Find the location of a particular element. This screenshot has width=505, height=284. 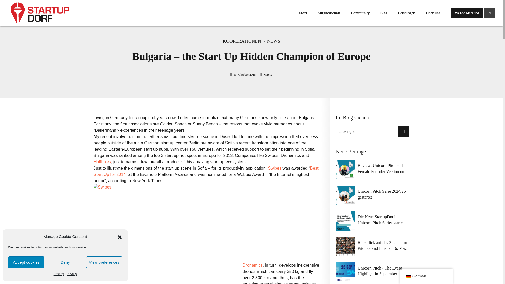

Deny is located at coordinates (65, 262).